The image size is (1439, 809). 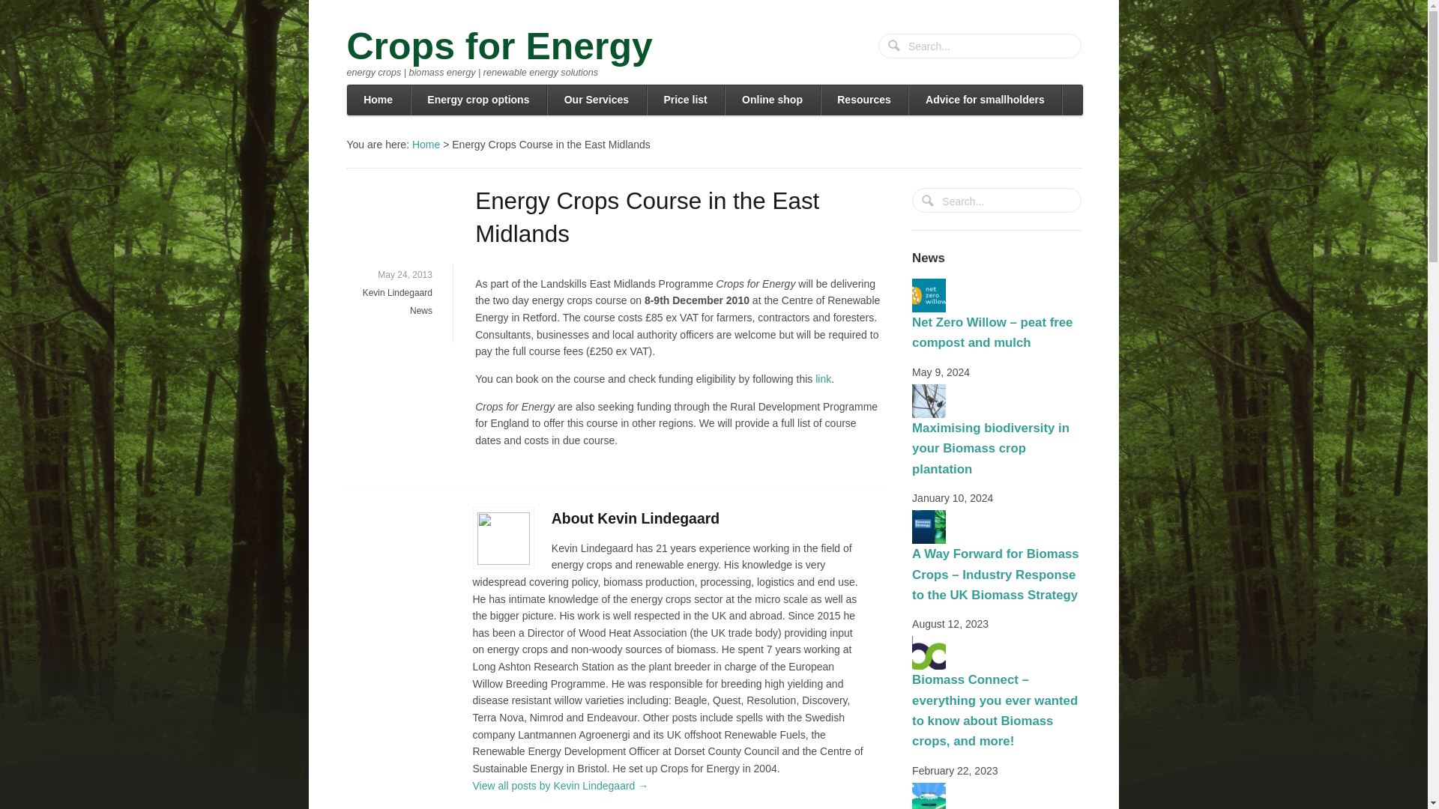 What do you see at coordinates (397, 293) in the screenshot?
I see `Posts by Kevin Lindegaard` at bounding box center [397, 293].